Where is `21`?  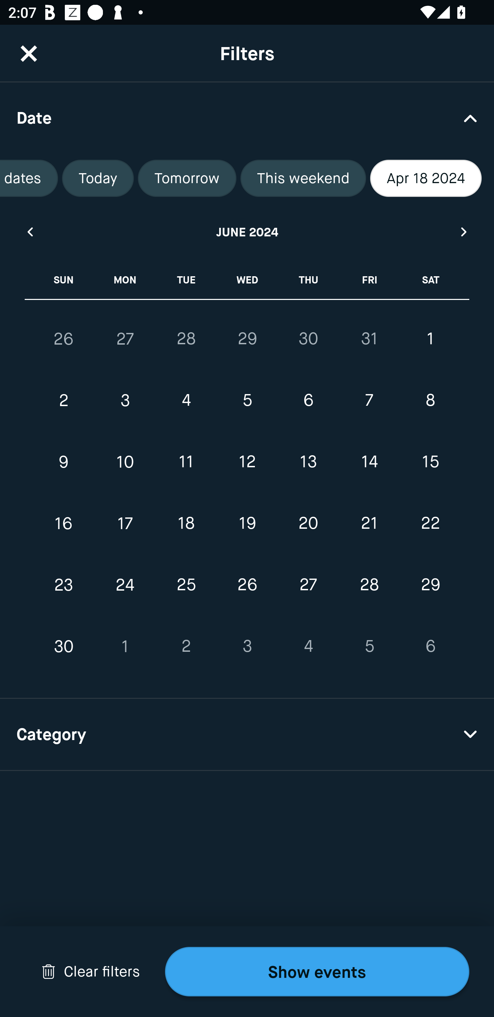
21 is located at coordinates (369, 523).